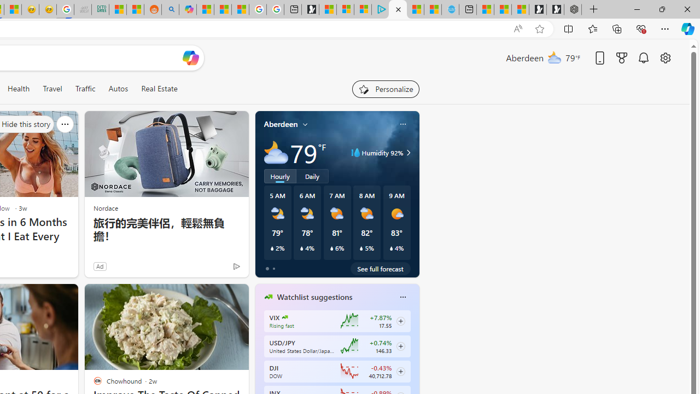  Describe the element at coordinates (188, 10) in the screenshot. I see `Microsoft Copilot in Bing` at that location.